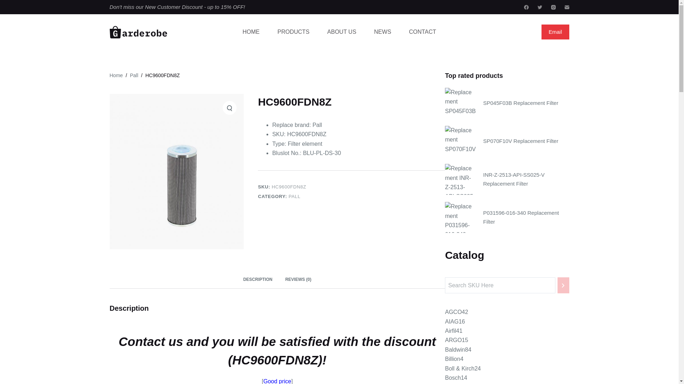  I want to click on PALL, so click(294, 196).